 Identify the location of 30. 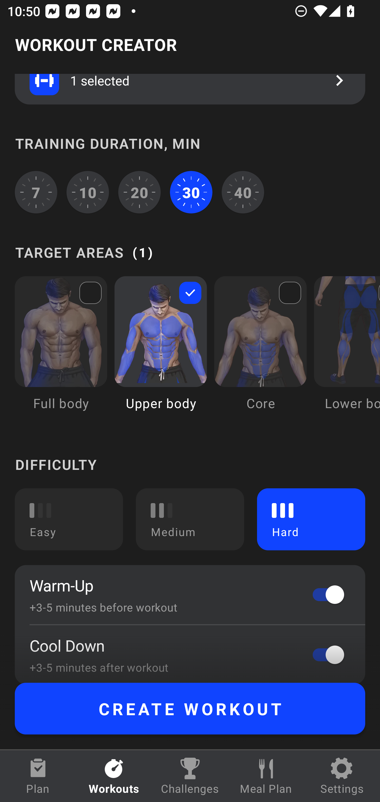
(191, 192).